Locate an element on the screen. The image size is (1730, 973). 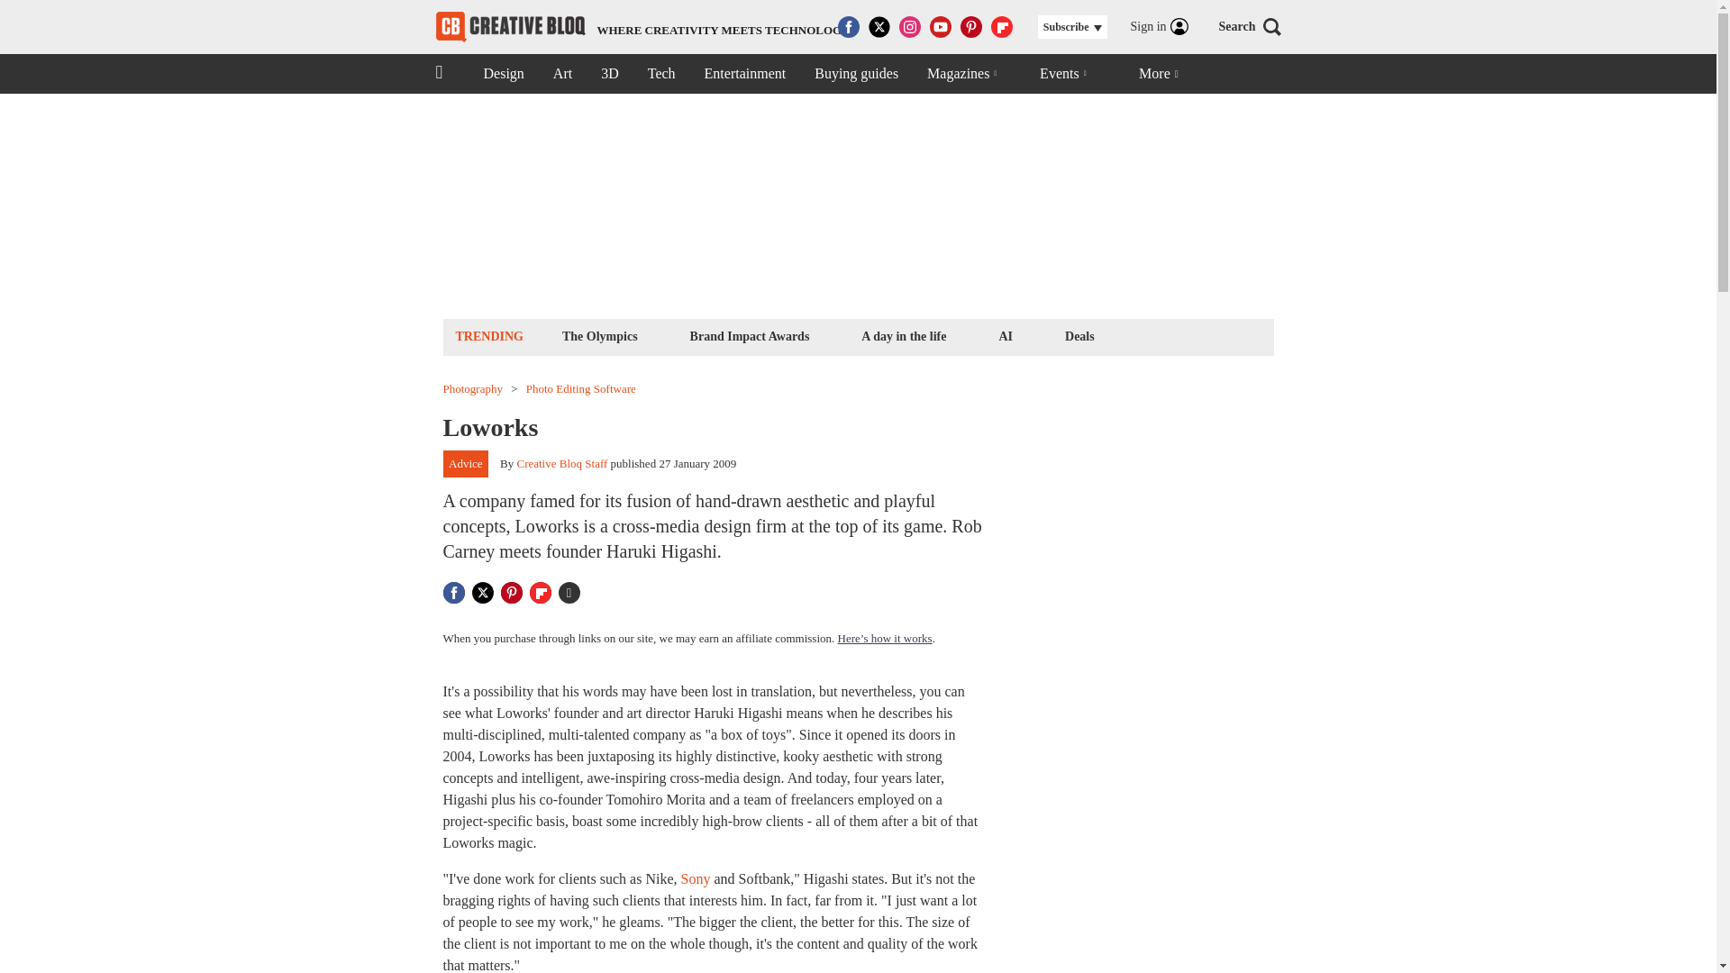
3D is located at coordinates (750, 335).